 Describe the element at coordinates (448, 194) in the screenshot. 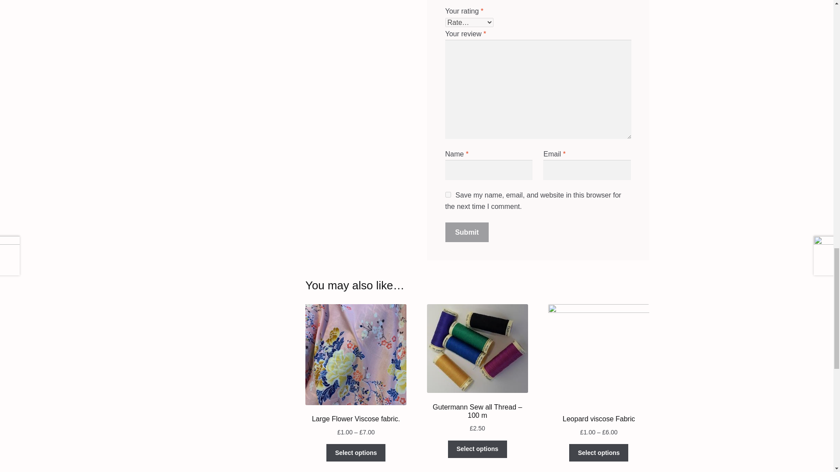

I see `yes` at that location.